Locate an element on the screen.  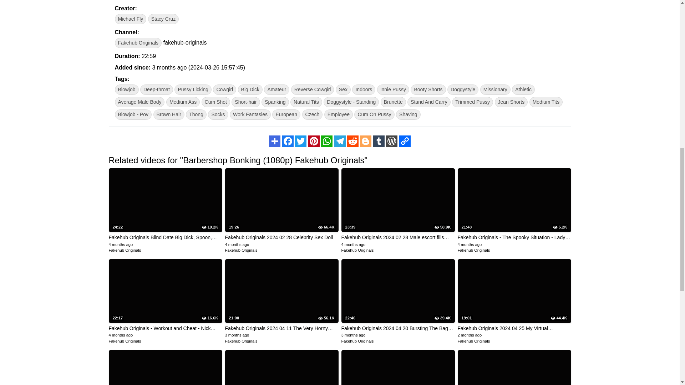
Doggystyle - Standing is located at coordinates (351, 102).